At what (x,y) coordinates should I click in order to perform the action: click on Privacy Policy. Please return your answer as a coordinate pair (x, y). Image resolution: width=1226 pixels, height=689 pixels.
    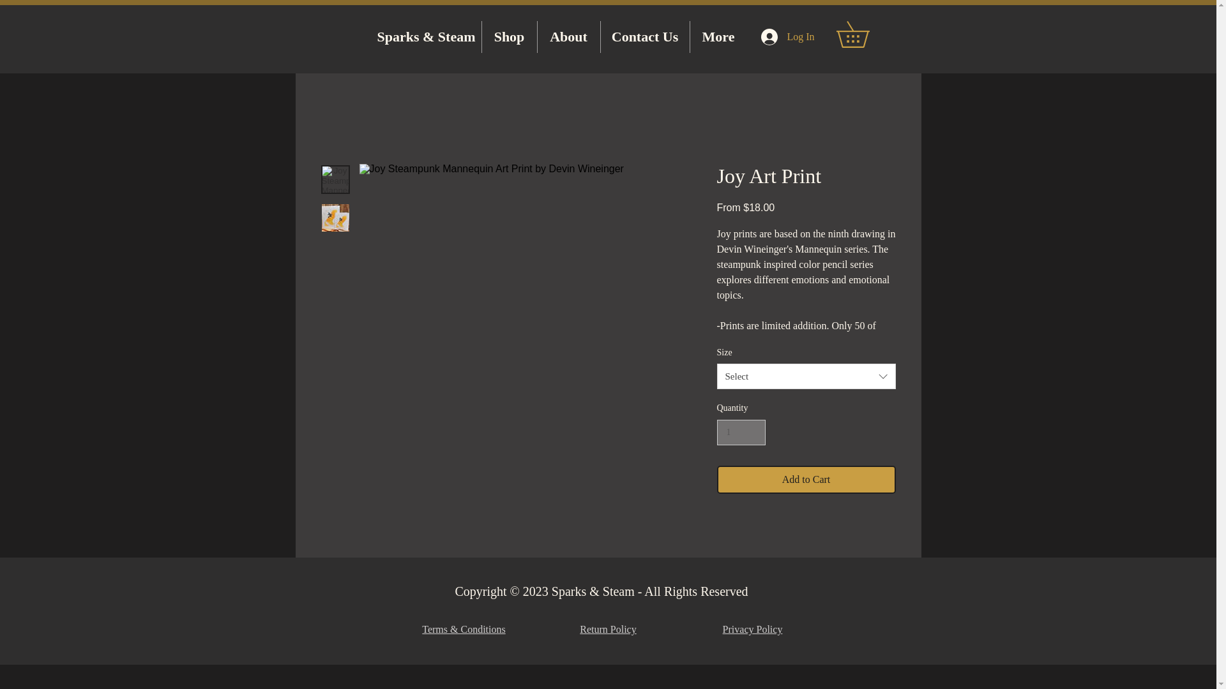
    Looking at the image, I should click on (753, 629).